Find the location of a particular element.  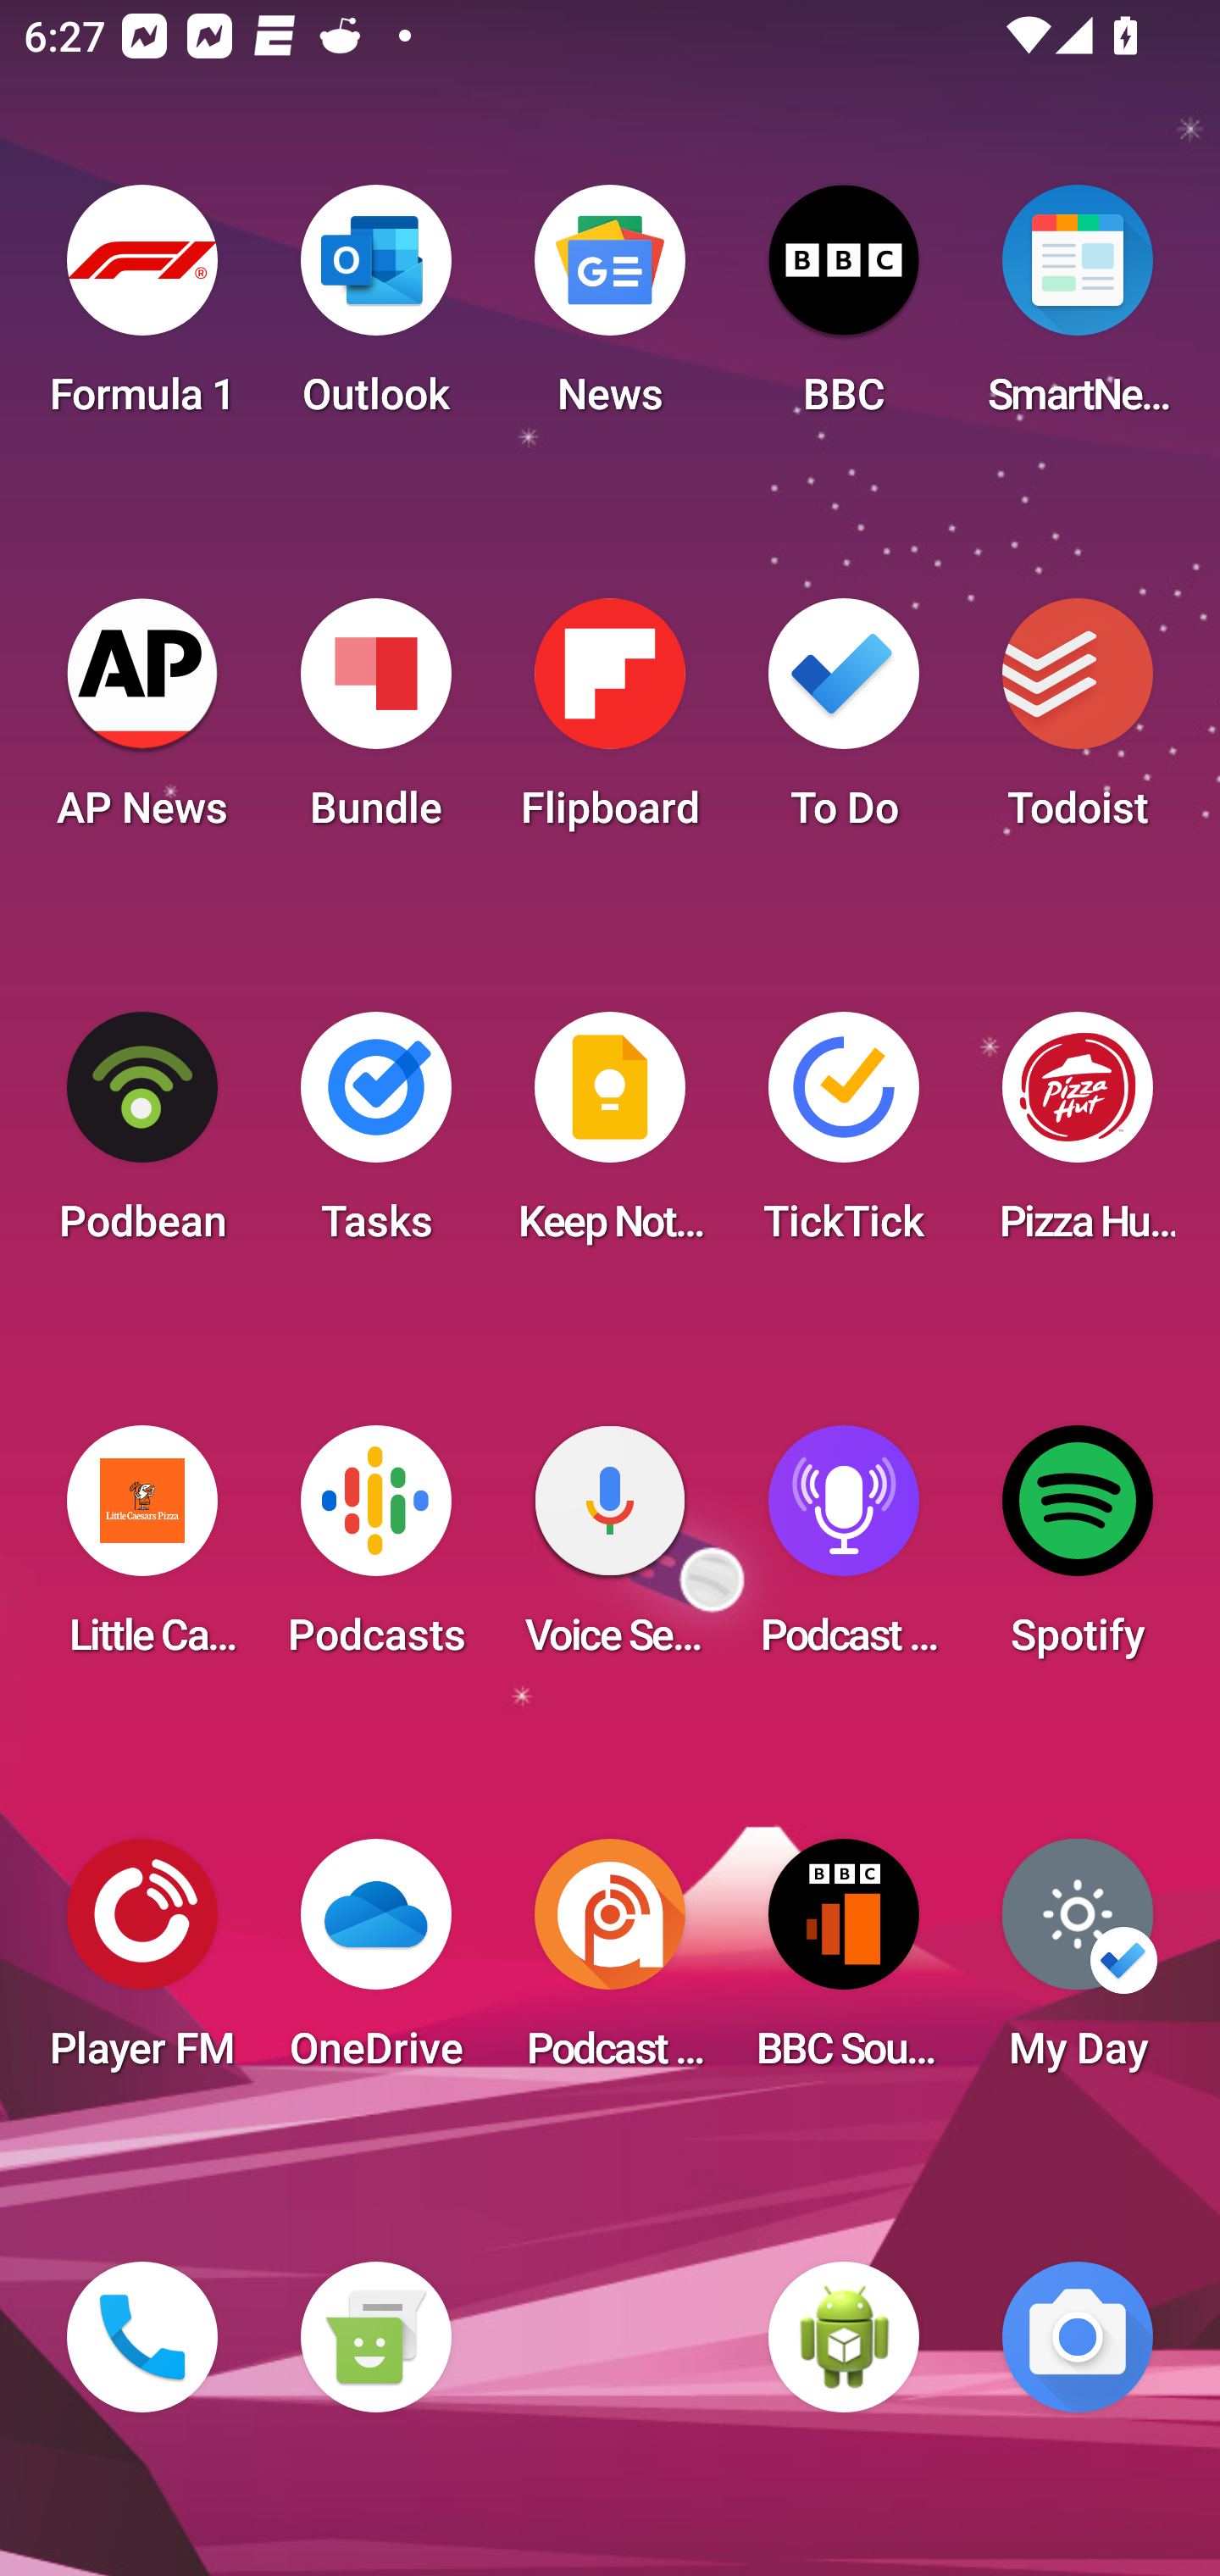

Camera is located at coordinates (1078, 2337).